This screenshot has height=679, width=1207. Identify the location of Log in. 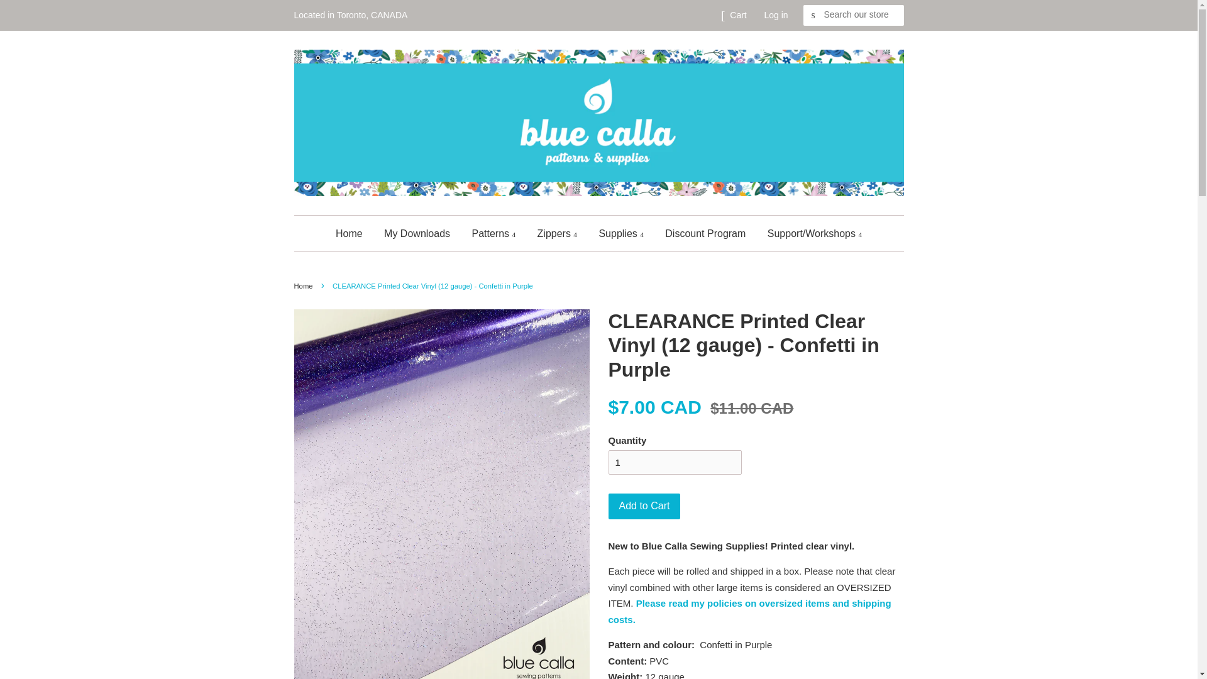
(776, 15).